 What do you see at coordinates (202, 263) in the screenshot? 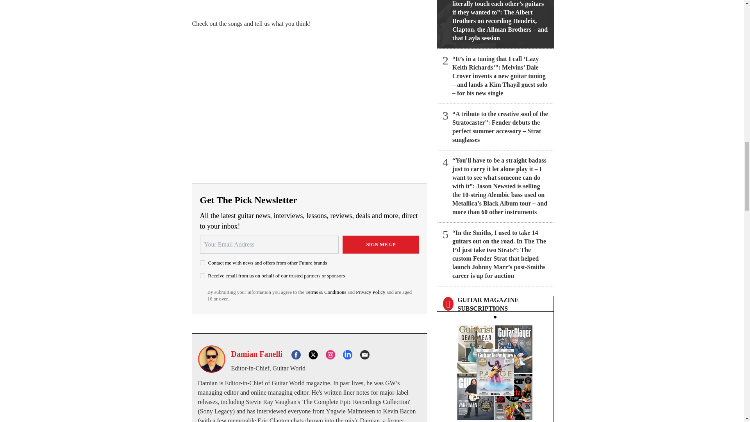
I see `on` at bounding box center [202, 263].